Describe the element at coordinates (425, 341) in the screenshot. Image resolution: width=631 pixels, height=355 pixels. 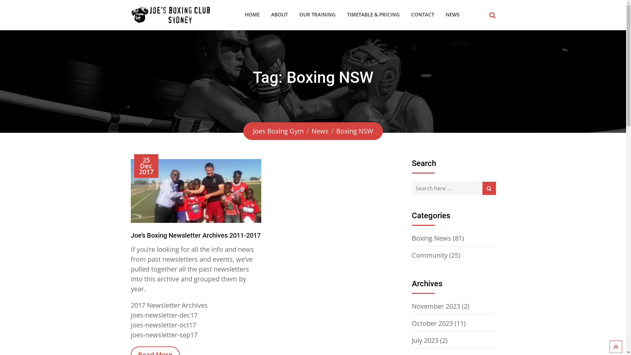
I see `July 2023` at that location.